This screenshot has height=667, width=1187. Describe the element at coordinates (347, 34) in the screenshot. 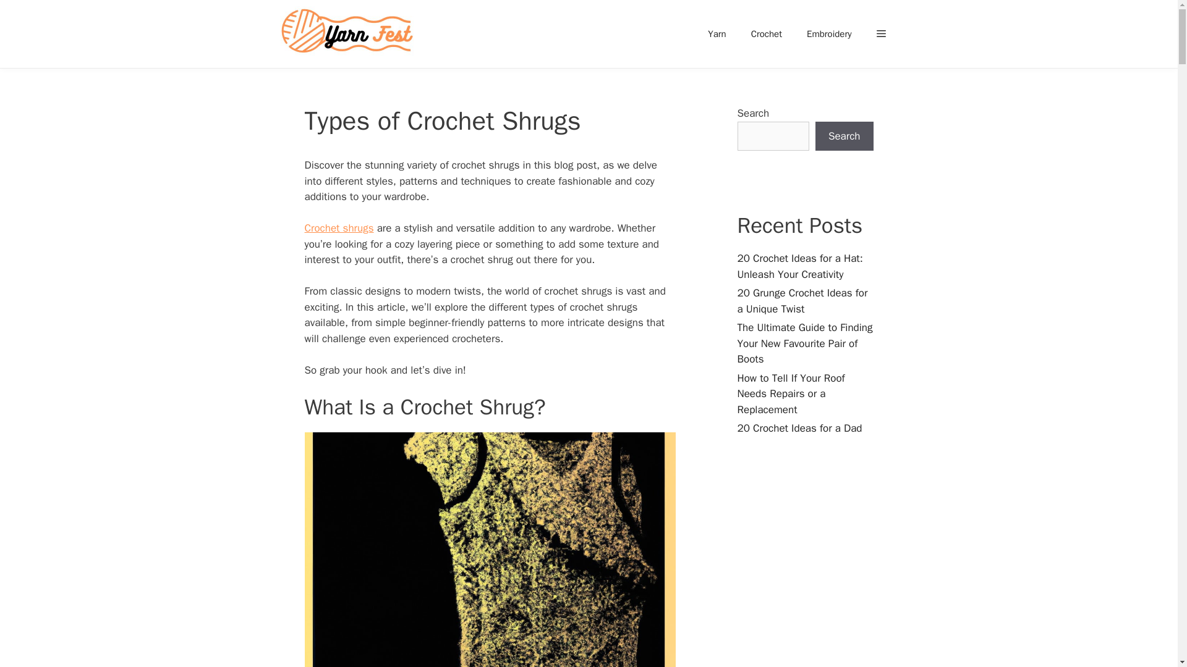

I see `Yarn Fest` at that location.